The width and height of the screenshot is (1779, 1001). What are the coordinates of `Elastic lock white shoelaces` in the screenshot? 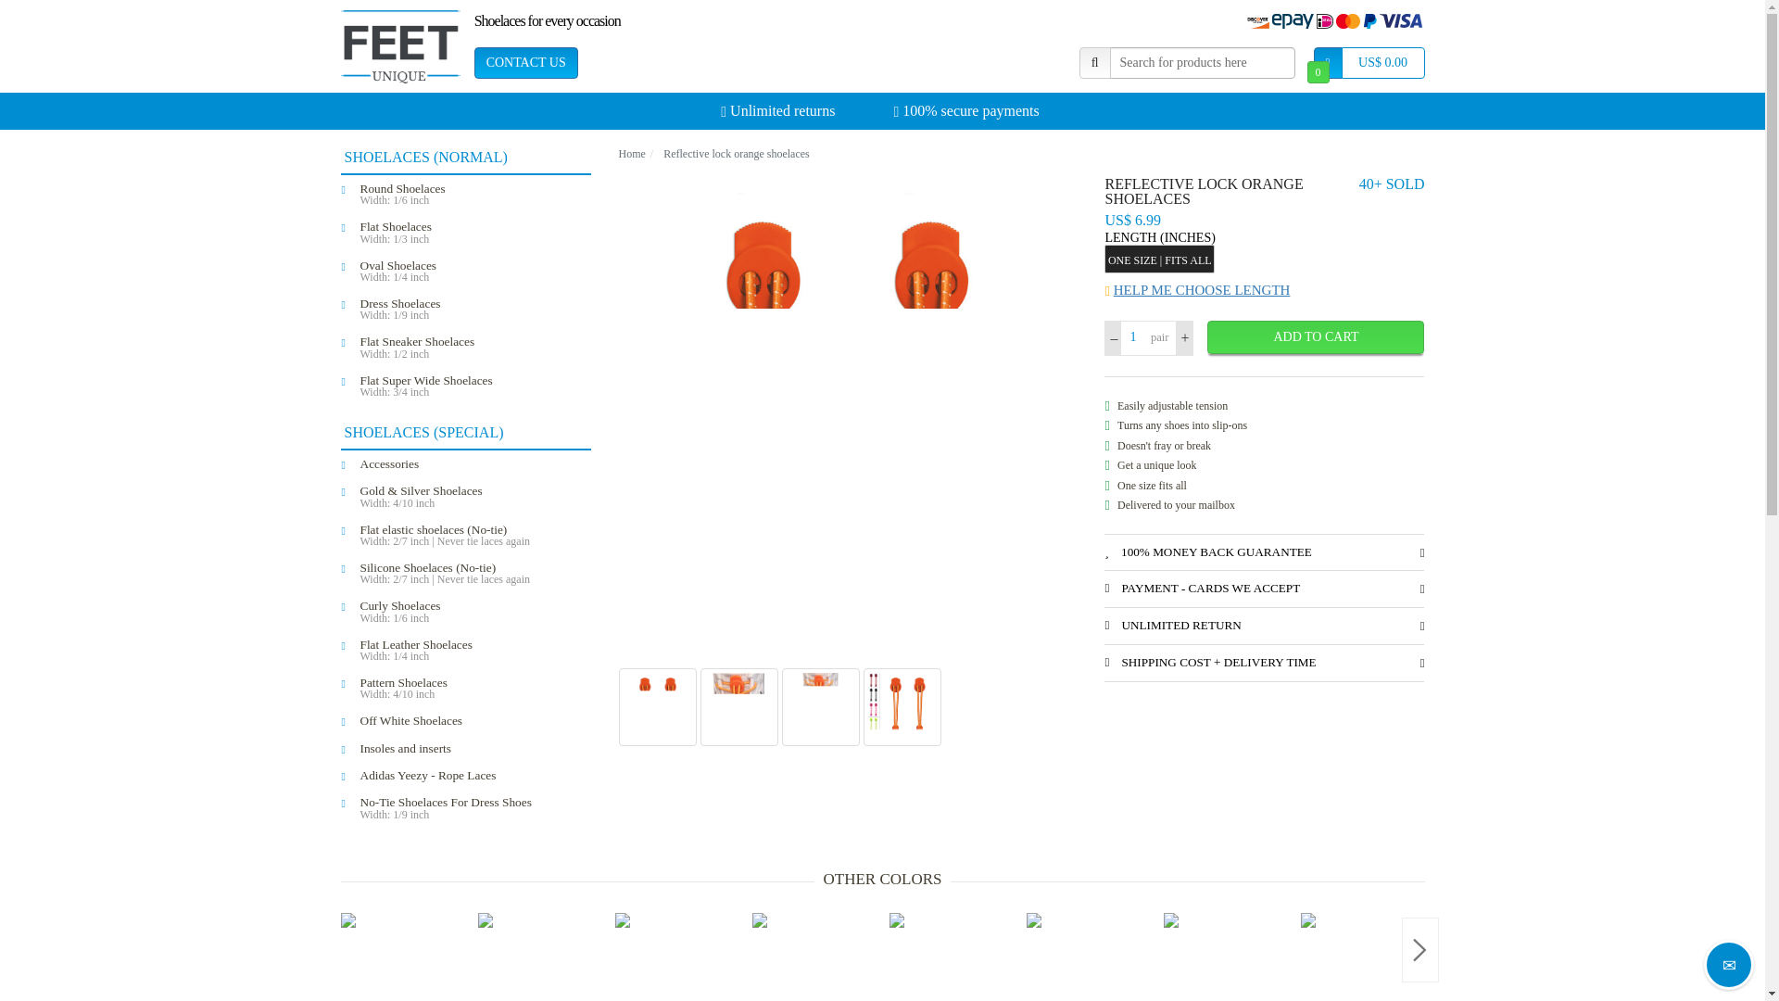 It's located at (684, 957).